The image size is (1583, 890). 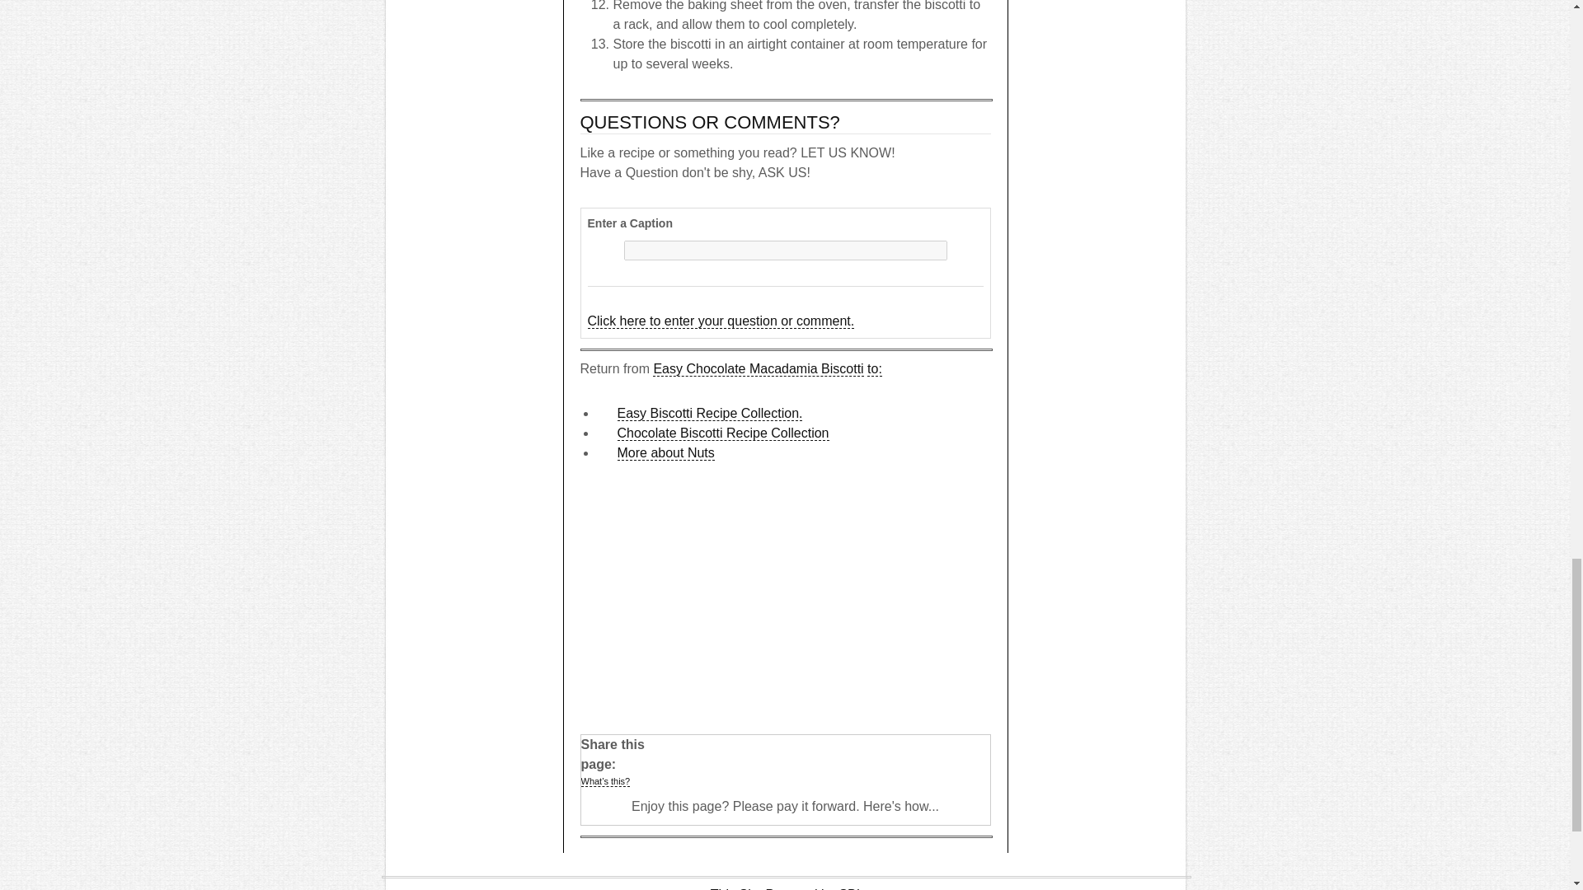 I want to click on Easy Chocolate Macadamia Biscotti, so click(x=757, y=368).